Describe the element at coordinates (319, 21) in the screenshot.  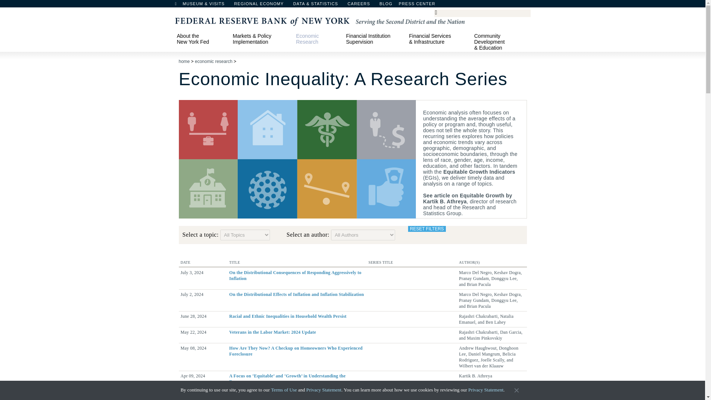
I see `Federal Reserve Bank of New York` at that location.